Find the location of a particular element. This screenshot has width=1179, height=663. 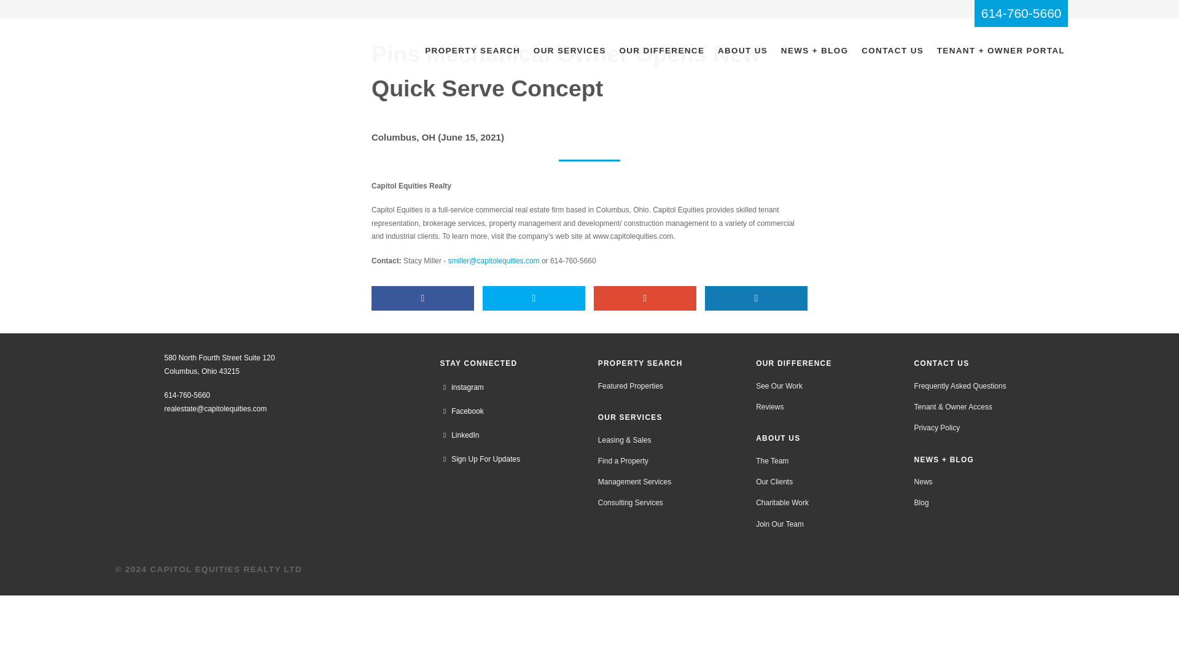

Management Services is located at coordinates (634, 483).